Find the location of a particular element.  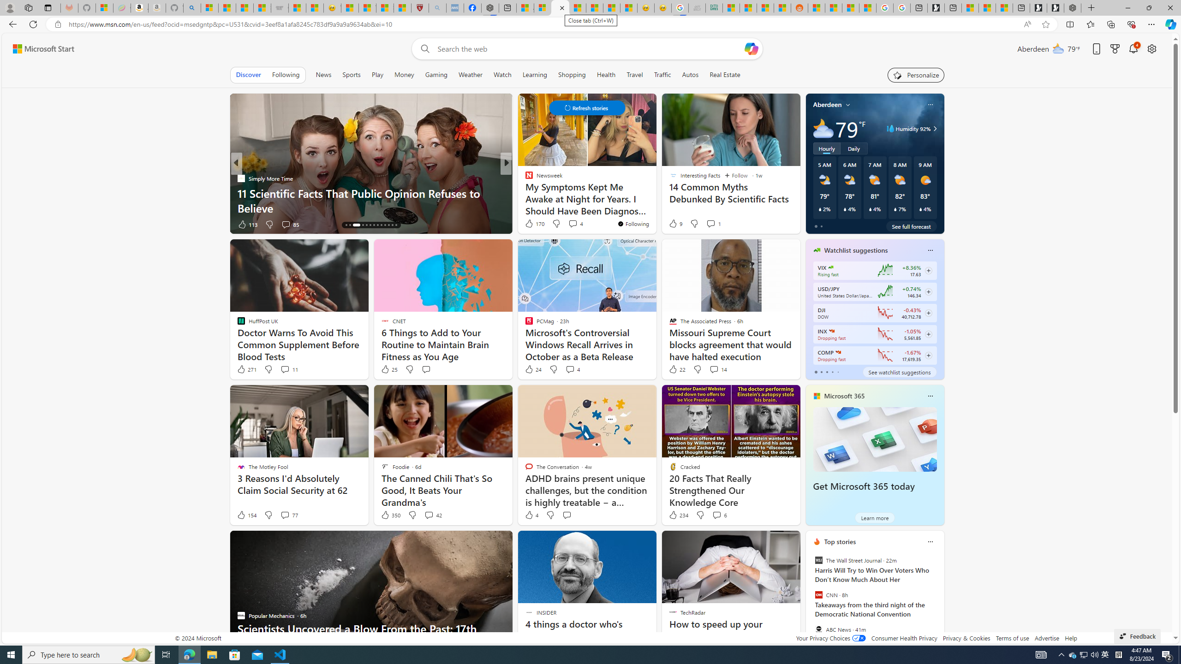

View comments 4 Comment is located at coordinates (572, 369).